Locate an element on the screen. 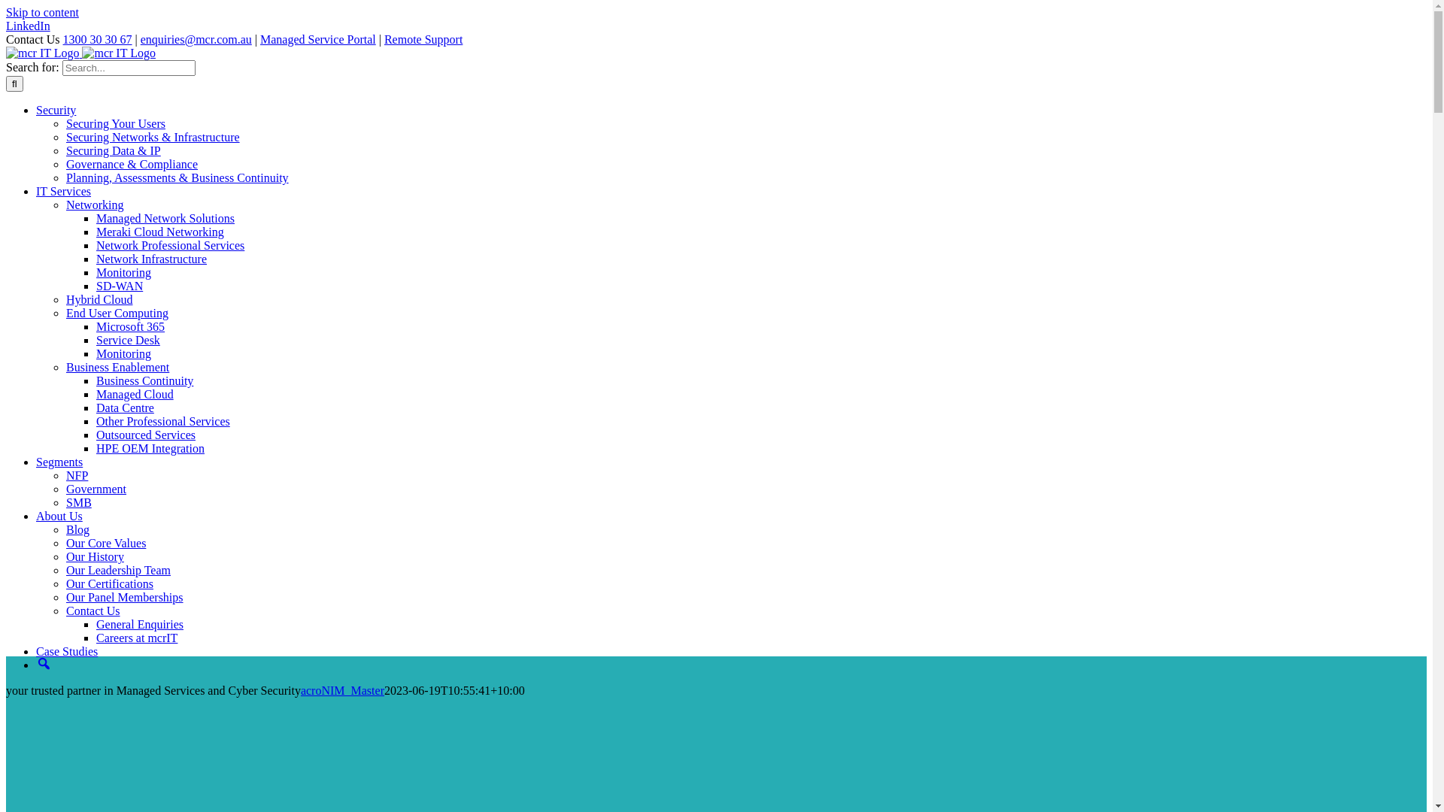  Microsoft 365 is located at coordinates (131, 326).